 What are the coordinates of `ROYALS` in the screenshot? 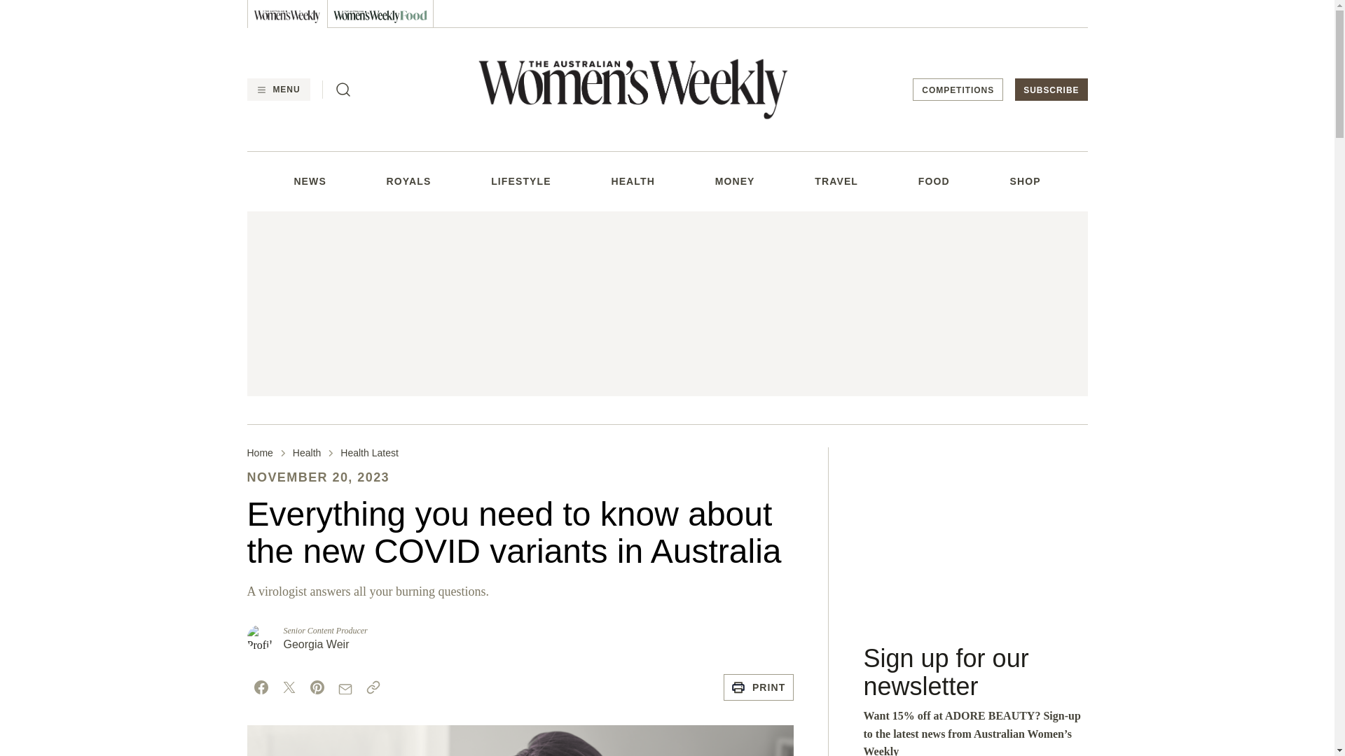 It's located at (409, 181).